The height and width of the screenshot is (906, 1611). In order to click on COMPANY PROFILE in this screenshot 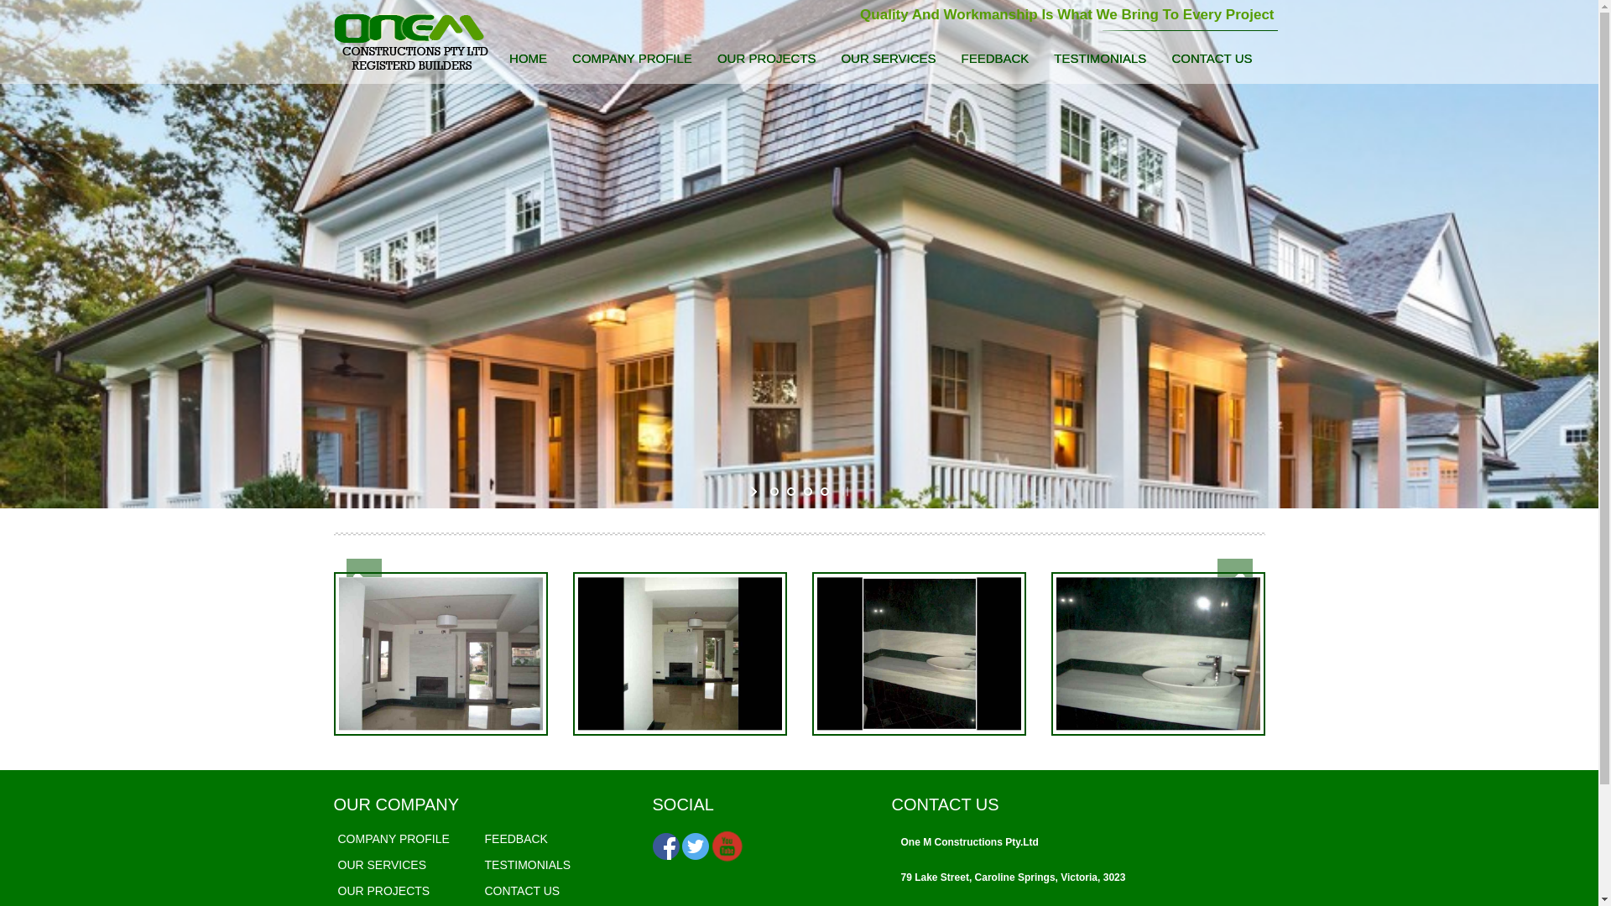, I will do `click(633, 62)`.